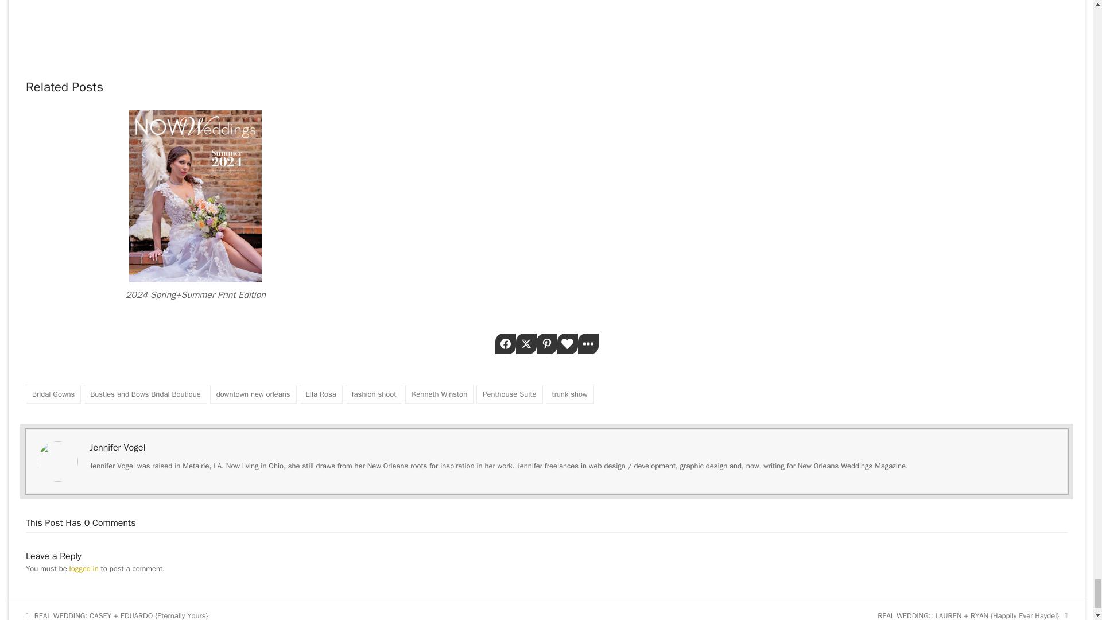  I want to click on Share on Twitter, so click(526, 343).